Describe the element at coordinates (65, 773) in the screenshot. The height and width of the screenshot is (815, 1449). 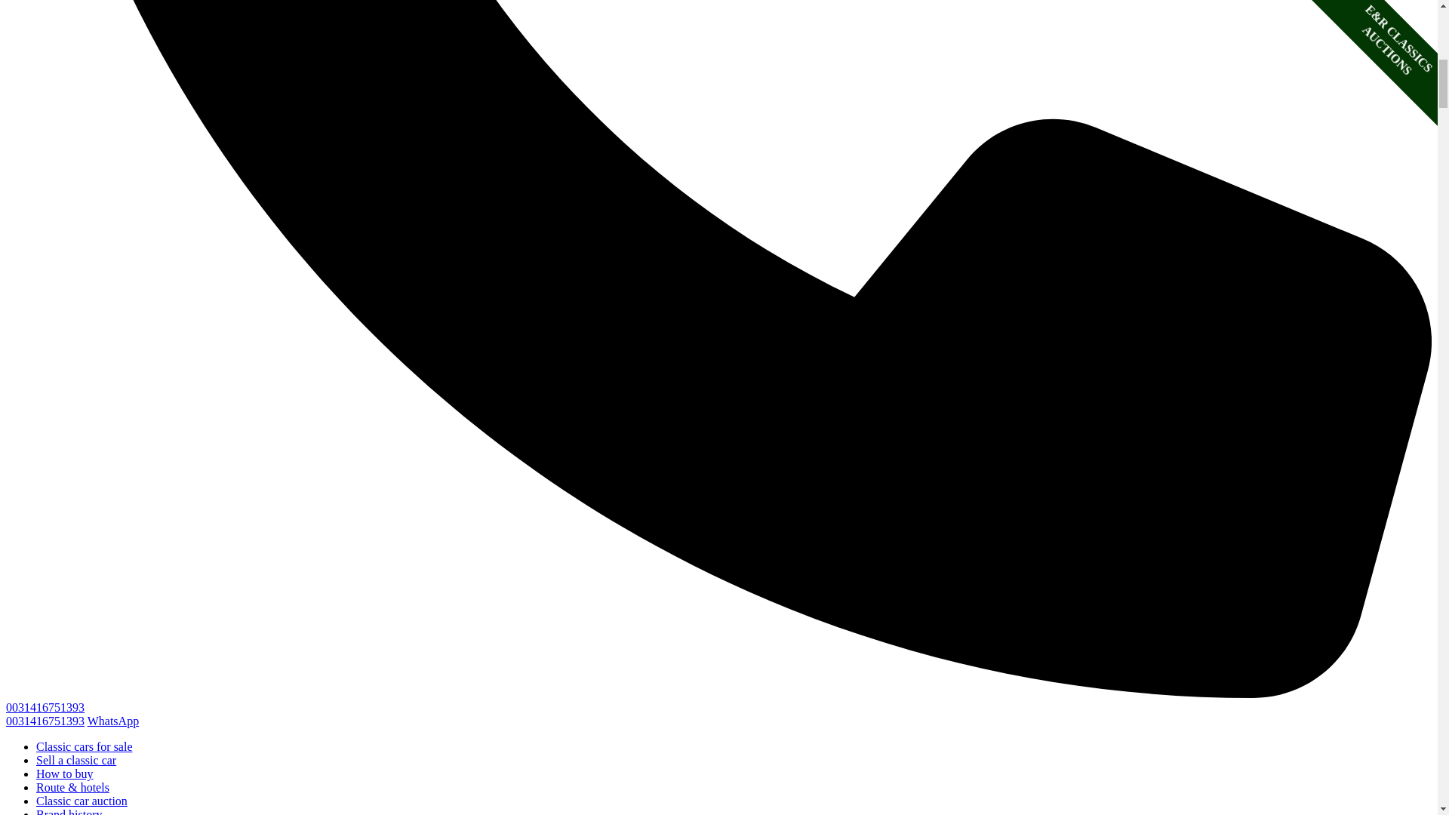
I see `How to buy` at that location.